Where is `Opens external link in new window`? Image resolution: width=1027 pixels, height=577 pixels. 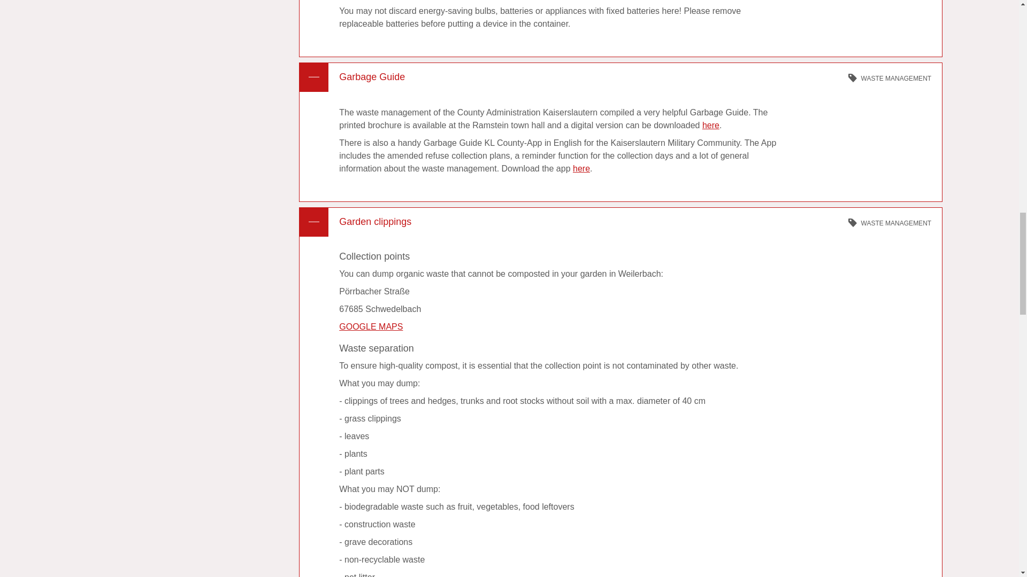
Opens external link in new window is located at coordinates (711, 125).